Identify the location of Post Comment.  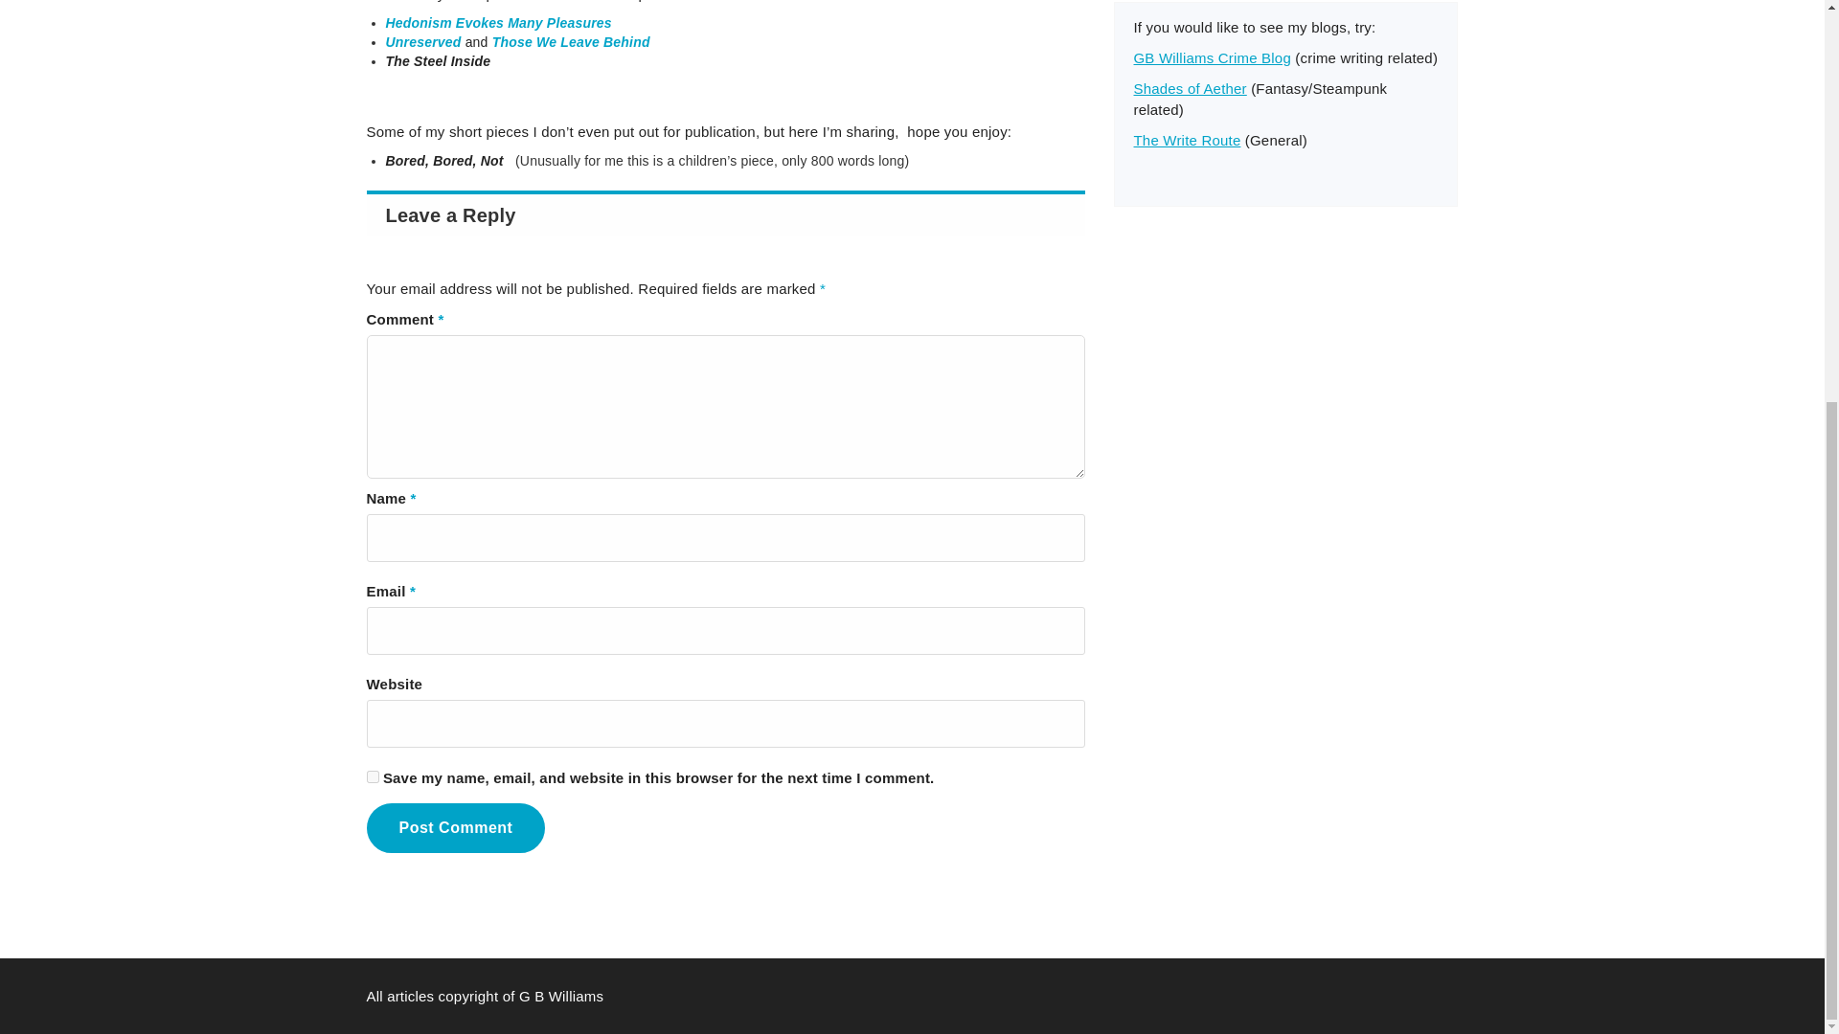
(455, 828).